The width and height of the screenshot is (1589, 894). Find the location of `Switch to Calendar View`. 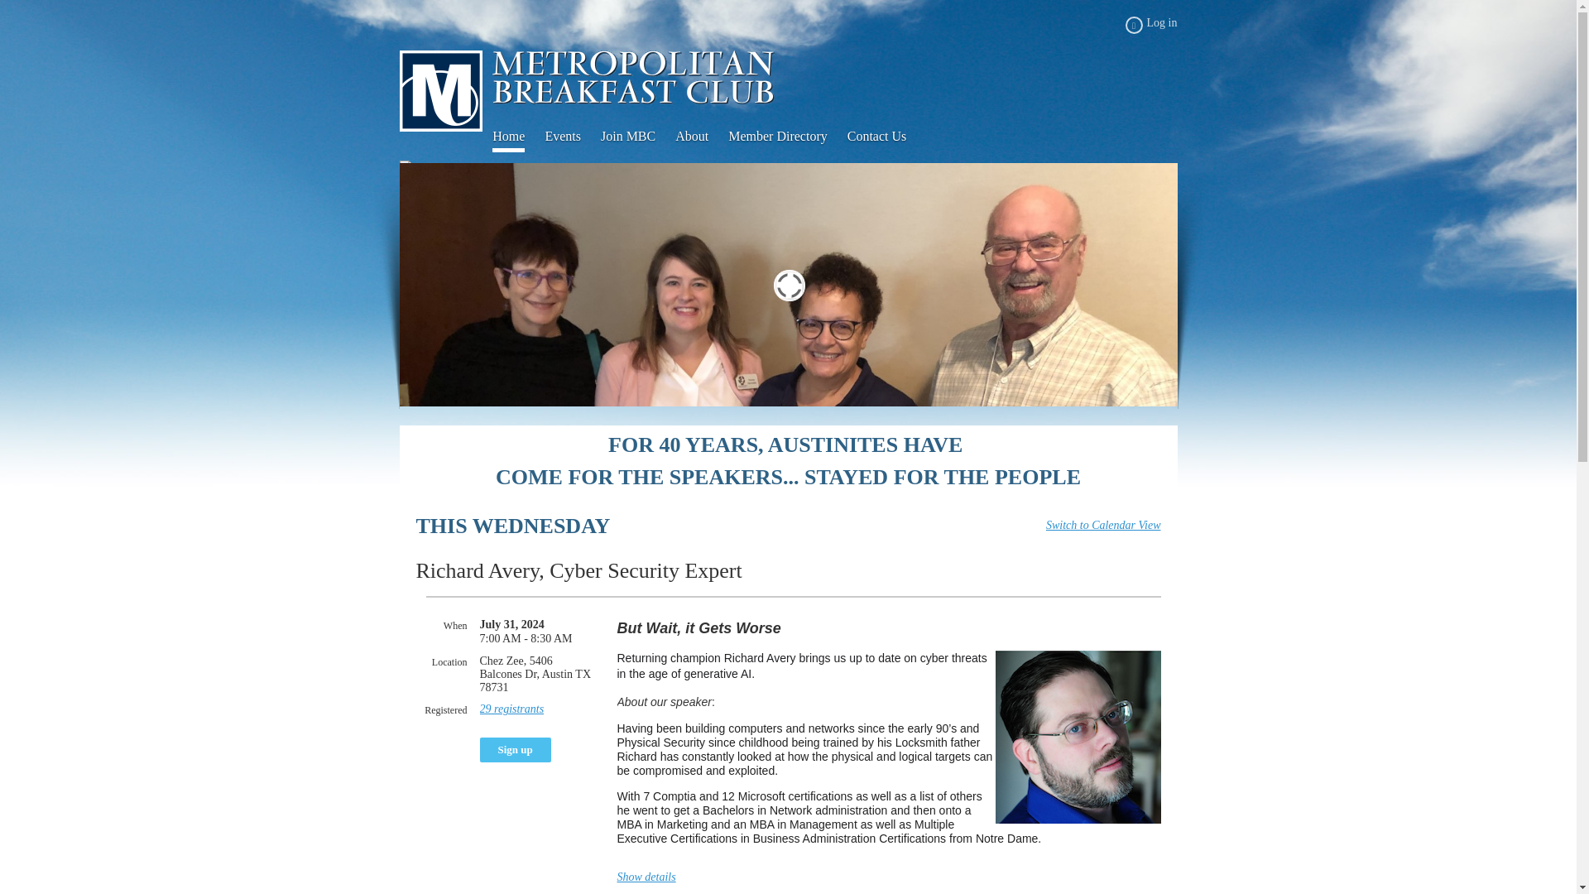

Switch to Calendar View is located at coordinates (1103, 525).